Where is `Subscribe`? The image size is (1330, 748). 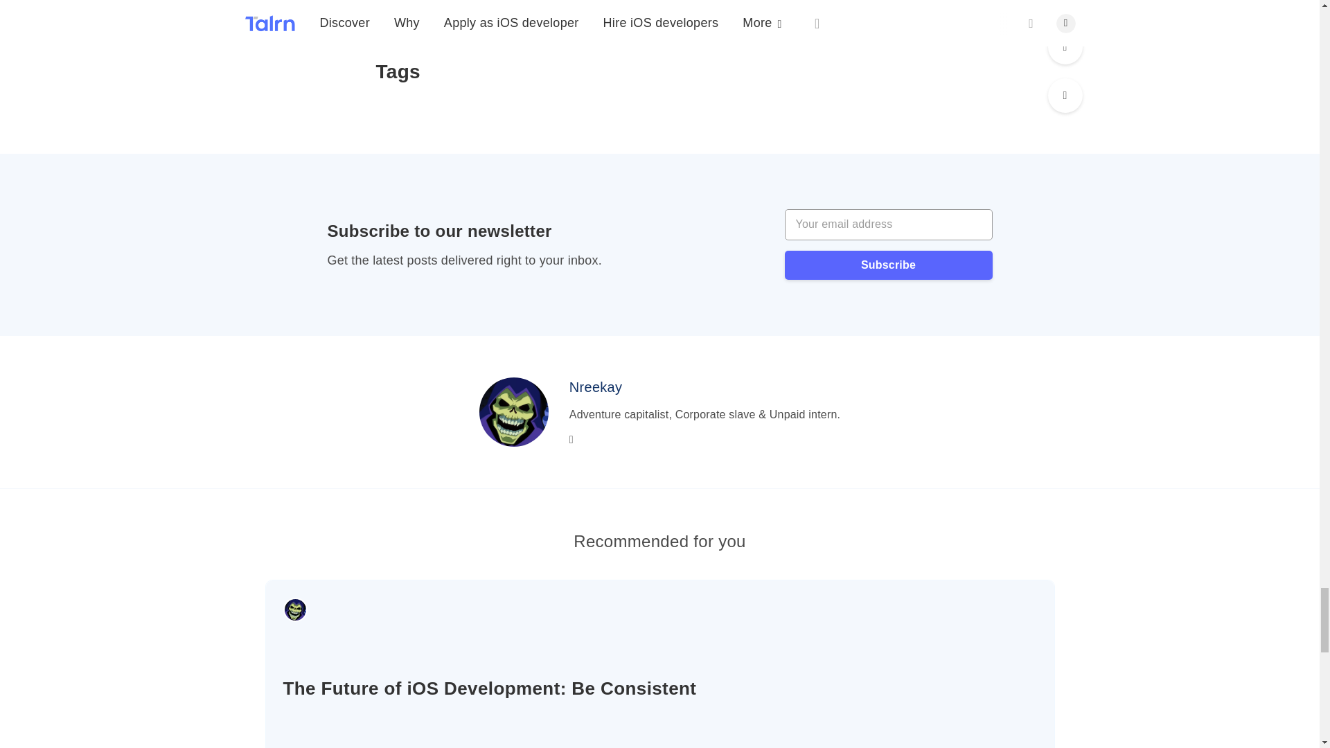 Subscribe is located at coordinates (888, 265).